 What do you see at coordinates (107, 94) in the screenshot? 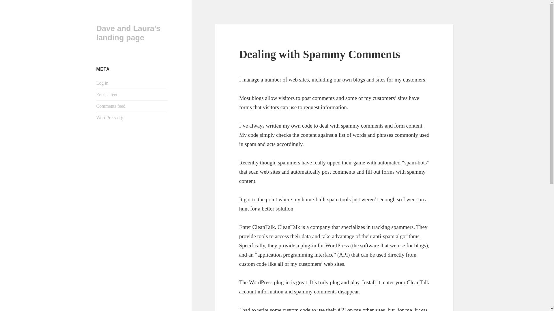
I see `Entries feed` at bounding box center [107, 94].